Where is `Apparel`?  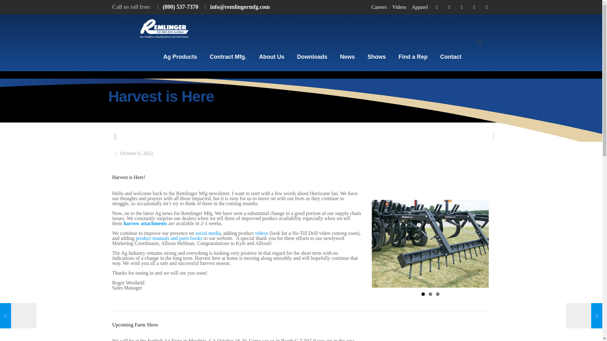 Apparel is located at coordinates (420, 7).